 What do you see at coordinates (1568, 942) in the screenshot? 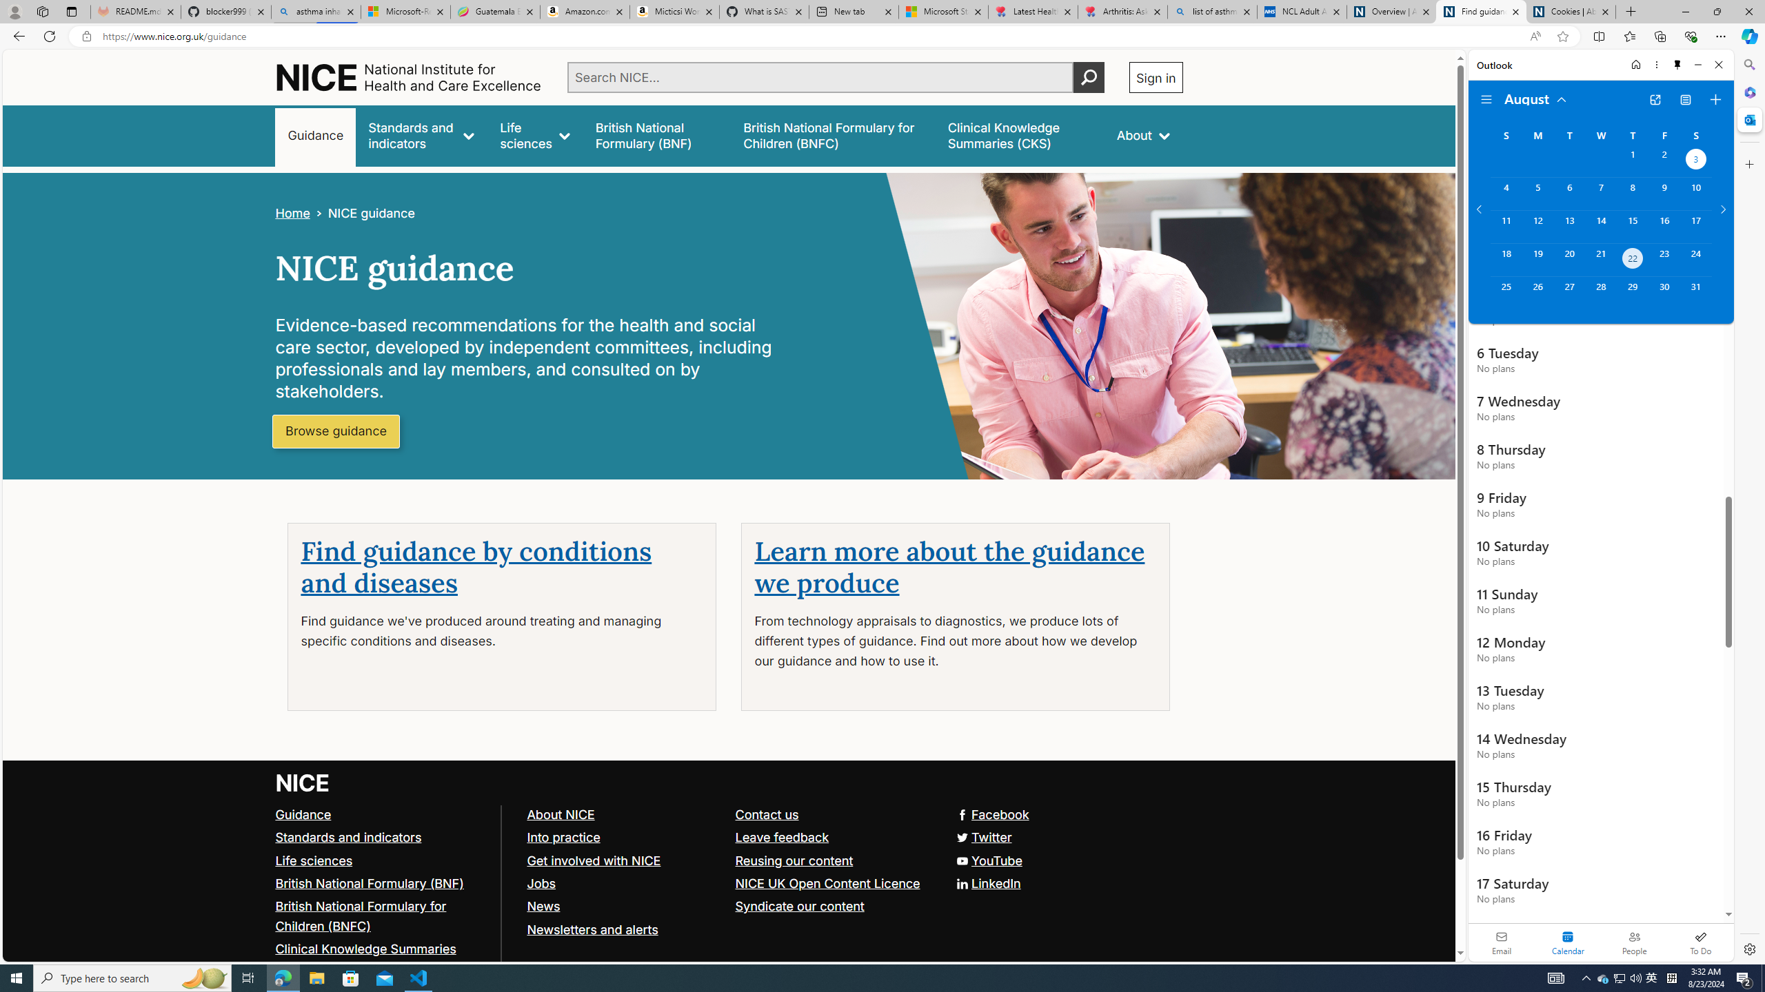
I see `Selected calendar module. Date today is 22` at bounding box center [1568, 942].